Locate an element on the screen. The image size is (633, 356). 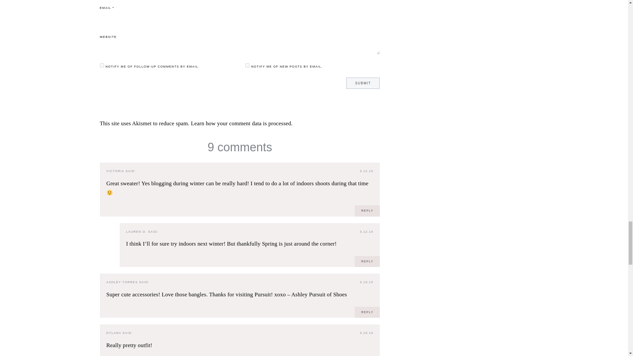
subscribe is located at coordinates (102, 65).